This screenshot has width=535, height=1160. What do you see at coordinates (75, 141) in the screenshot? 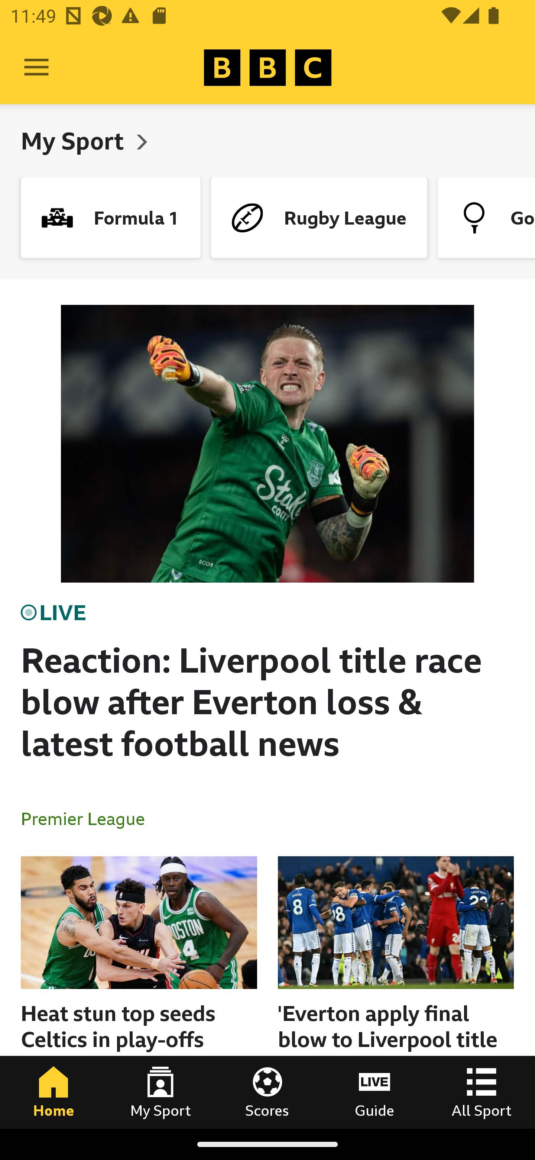
I see `My Sport` at bounding box center [75, 141].